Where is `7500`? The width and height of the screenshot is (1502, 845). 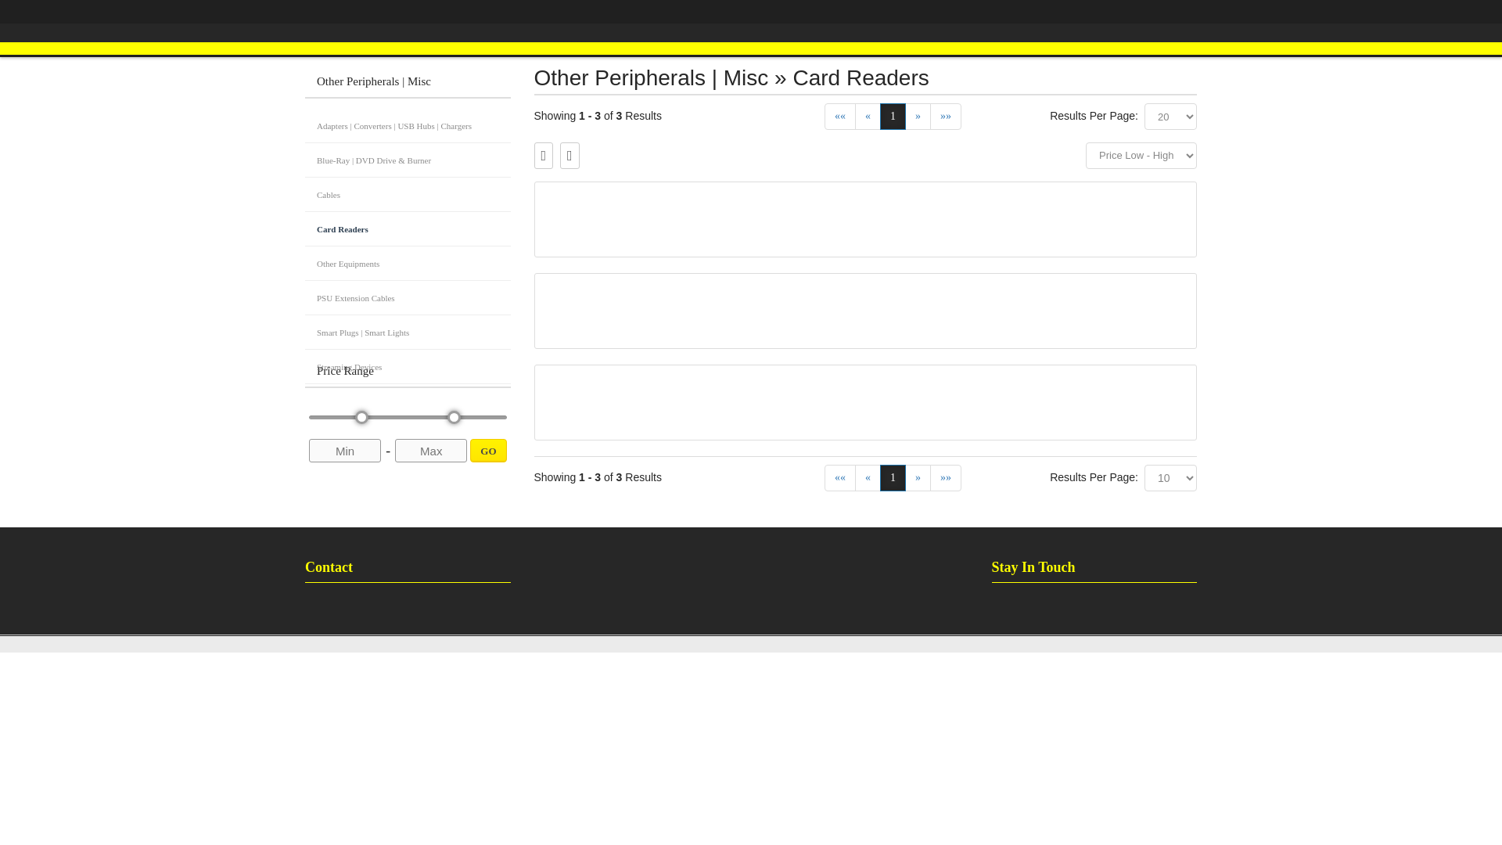 7500 is located at coordinates (945, 477).